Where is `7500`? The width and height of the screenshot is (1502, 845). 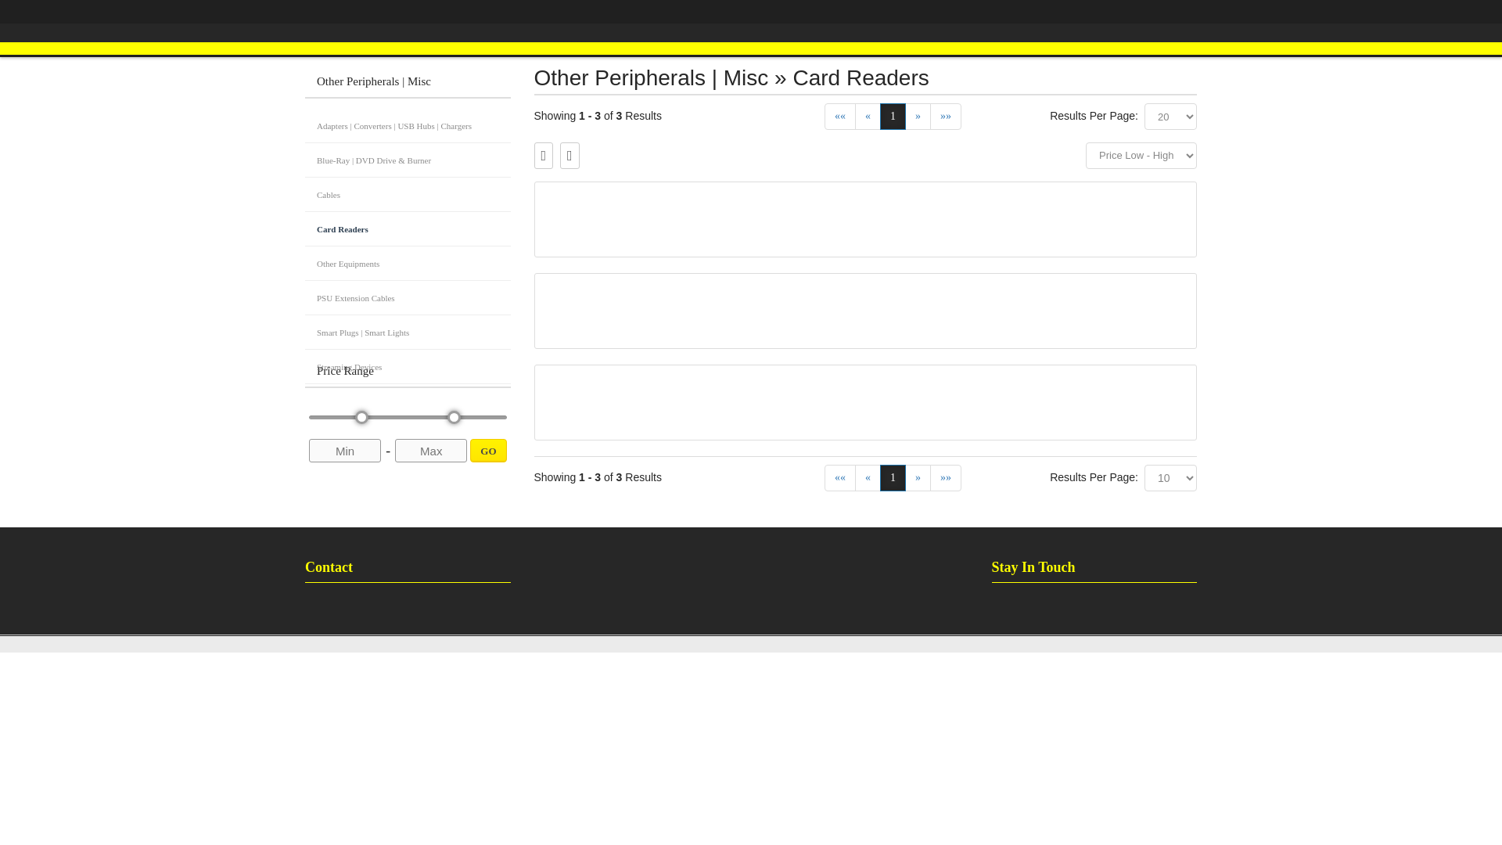 7500 is located at coordinates (945, 477).